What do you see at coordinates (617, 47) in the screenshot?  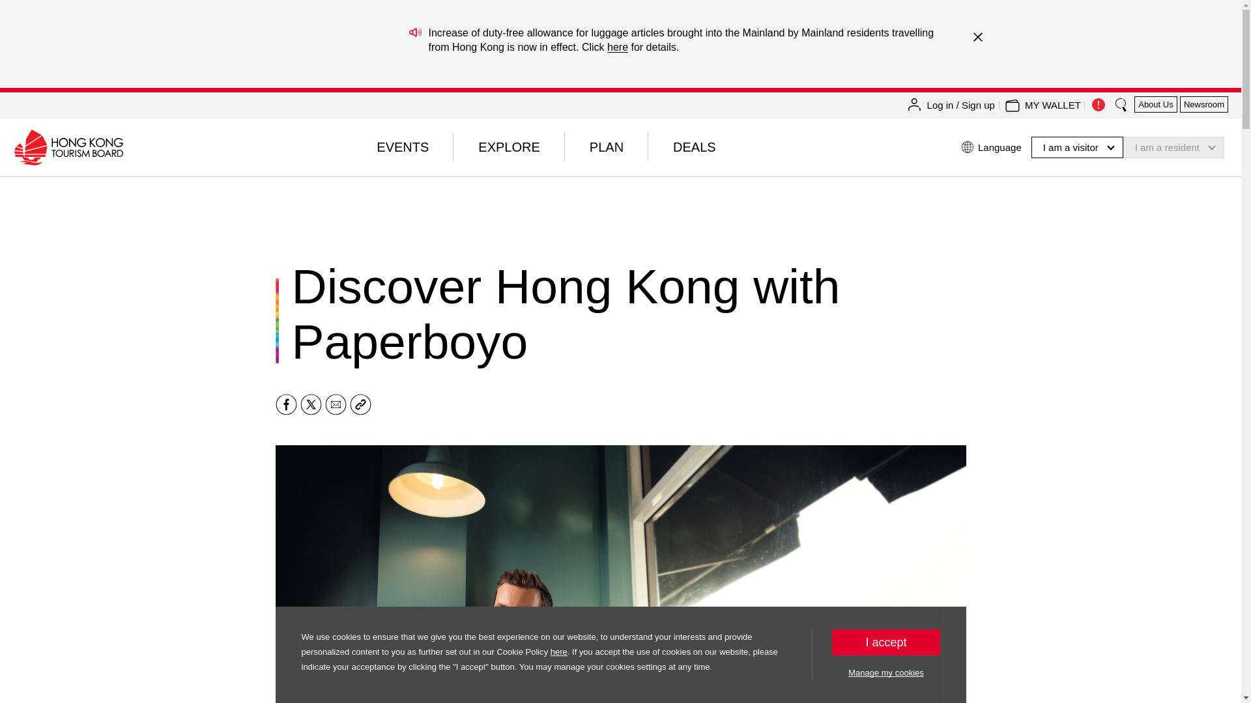 I see `here` at bounding box center [617, 47].